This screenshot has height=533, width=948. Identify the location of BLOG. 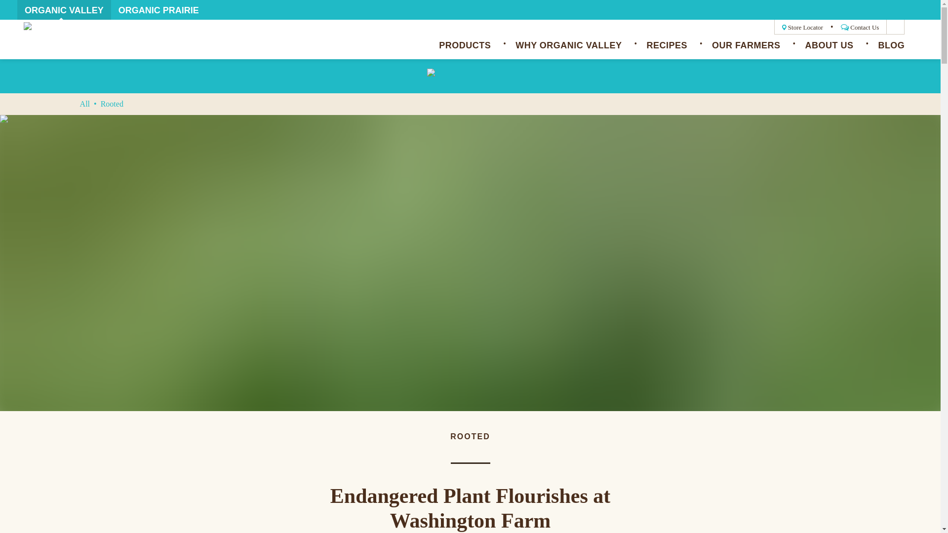
(891, 51).